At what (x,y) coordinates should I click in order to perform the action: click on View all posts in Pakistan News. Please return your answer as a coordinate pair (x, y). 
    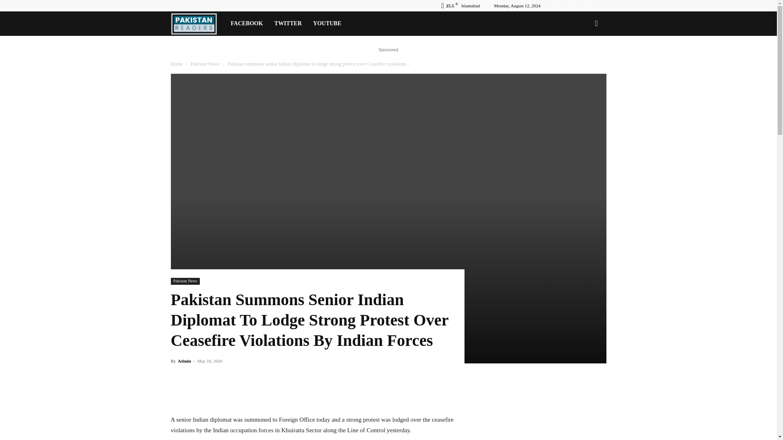
    Looking at the image, I should click on (205, 64).